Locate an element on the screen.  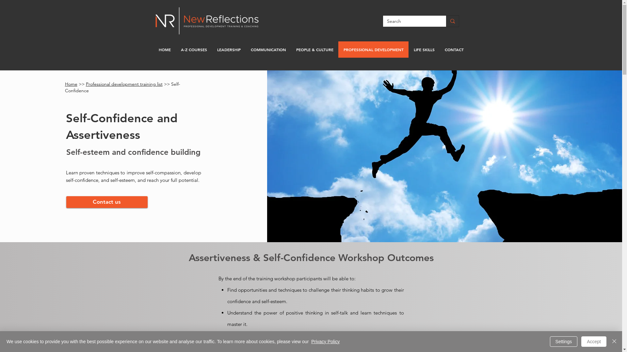
PEOPLE & CULTURE is located at coordinates (315, 50).